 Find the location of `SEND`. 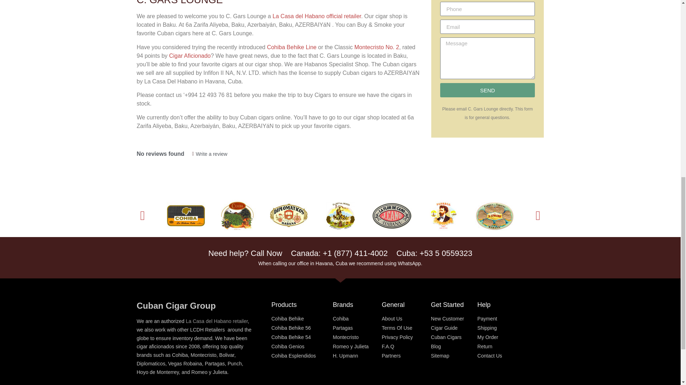

SEND is located at coordinates (487, 90).